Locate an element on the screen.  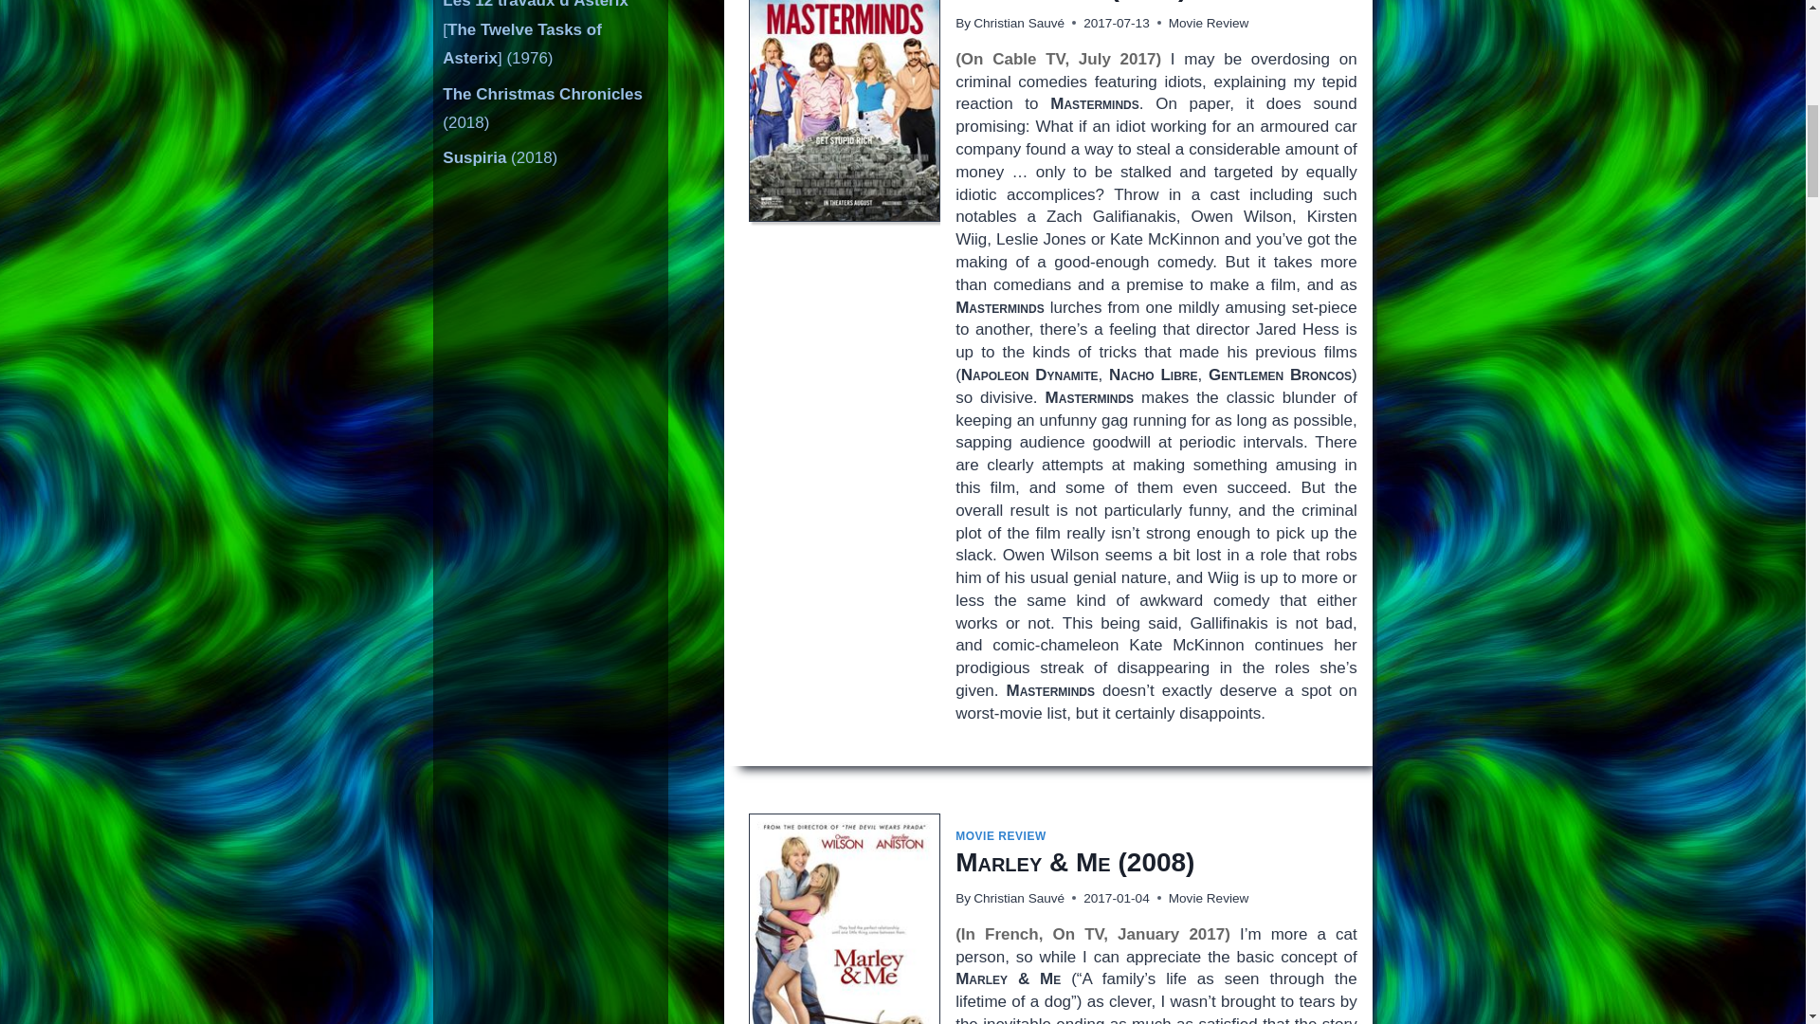
Movie Review is located at coordinates (1208, 23).